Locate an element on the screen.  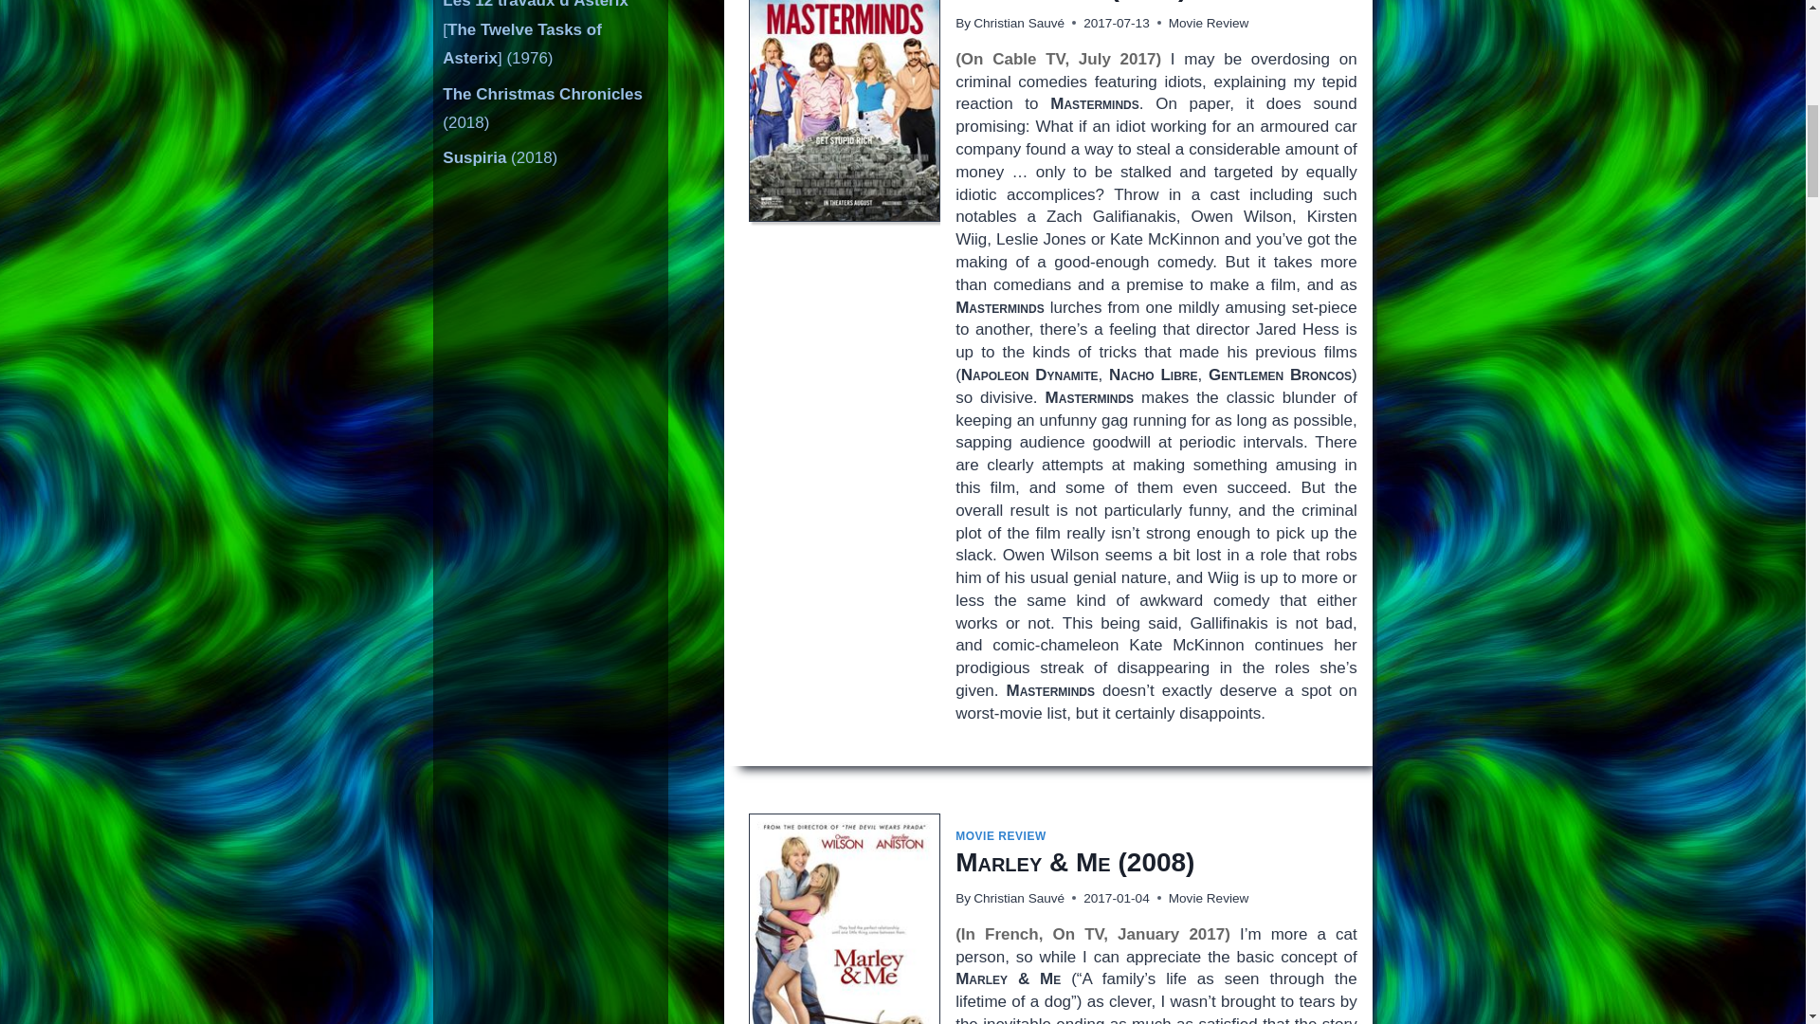
Movie Review is located at coordinates (1208, 23).